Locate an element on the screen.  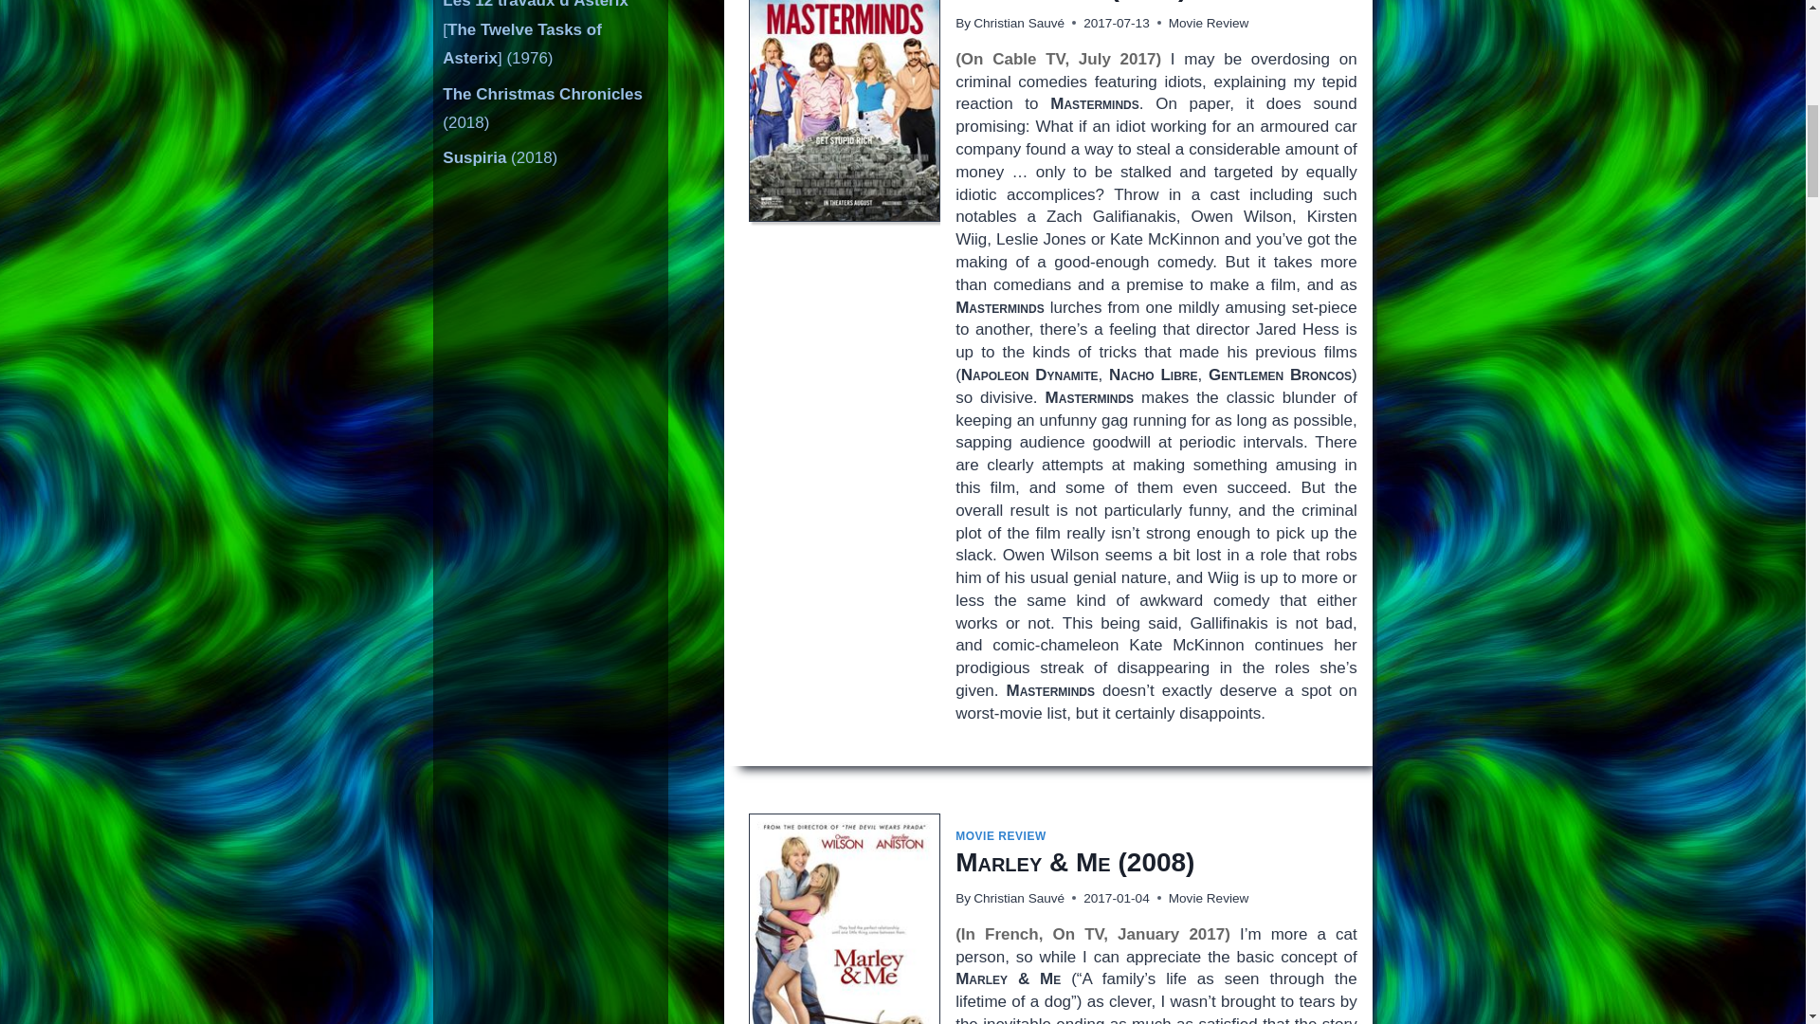
Movie Review is located at coordinates (1208, 23).